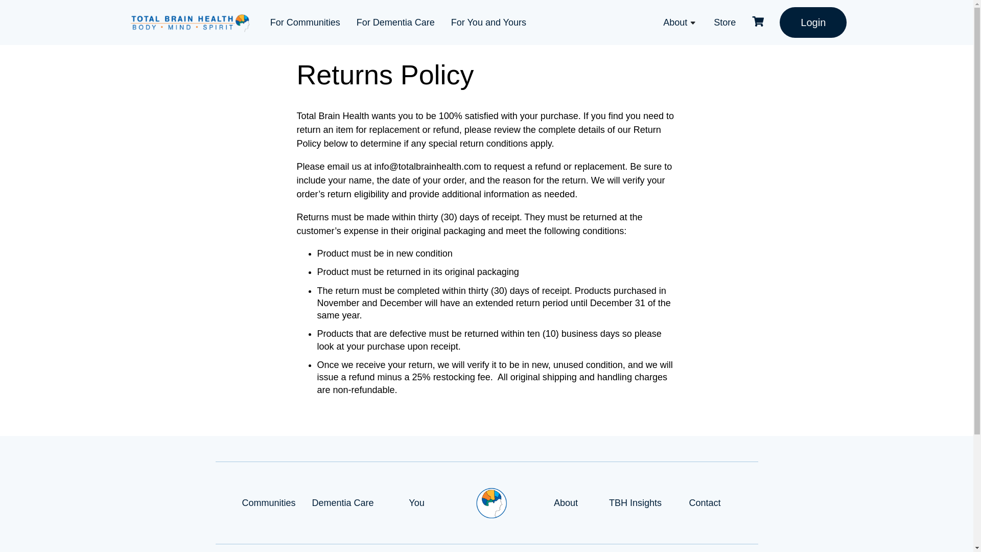  Describe the element at coordinates (395, 22) in the screenshot. I see `For Dementia Care` at that location.